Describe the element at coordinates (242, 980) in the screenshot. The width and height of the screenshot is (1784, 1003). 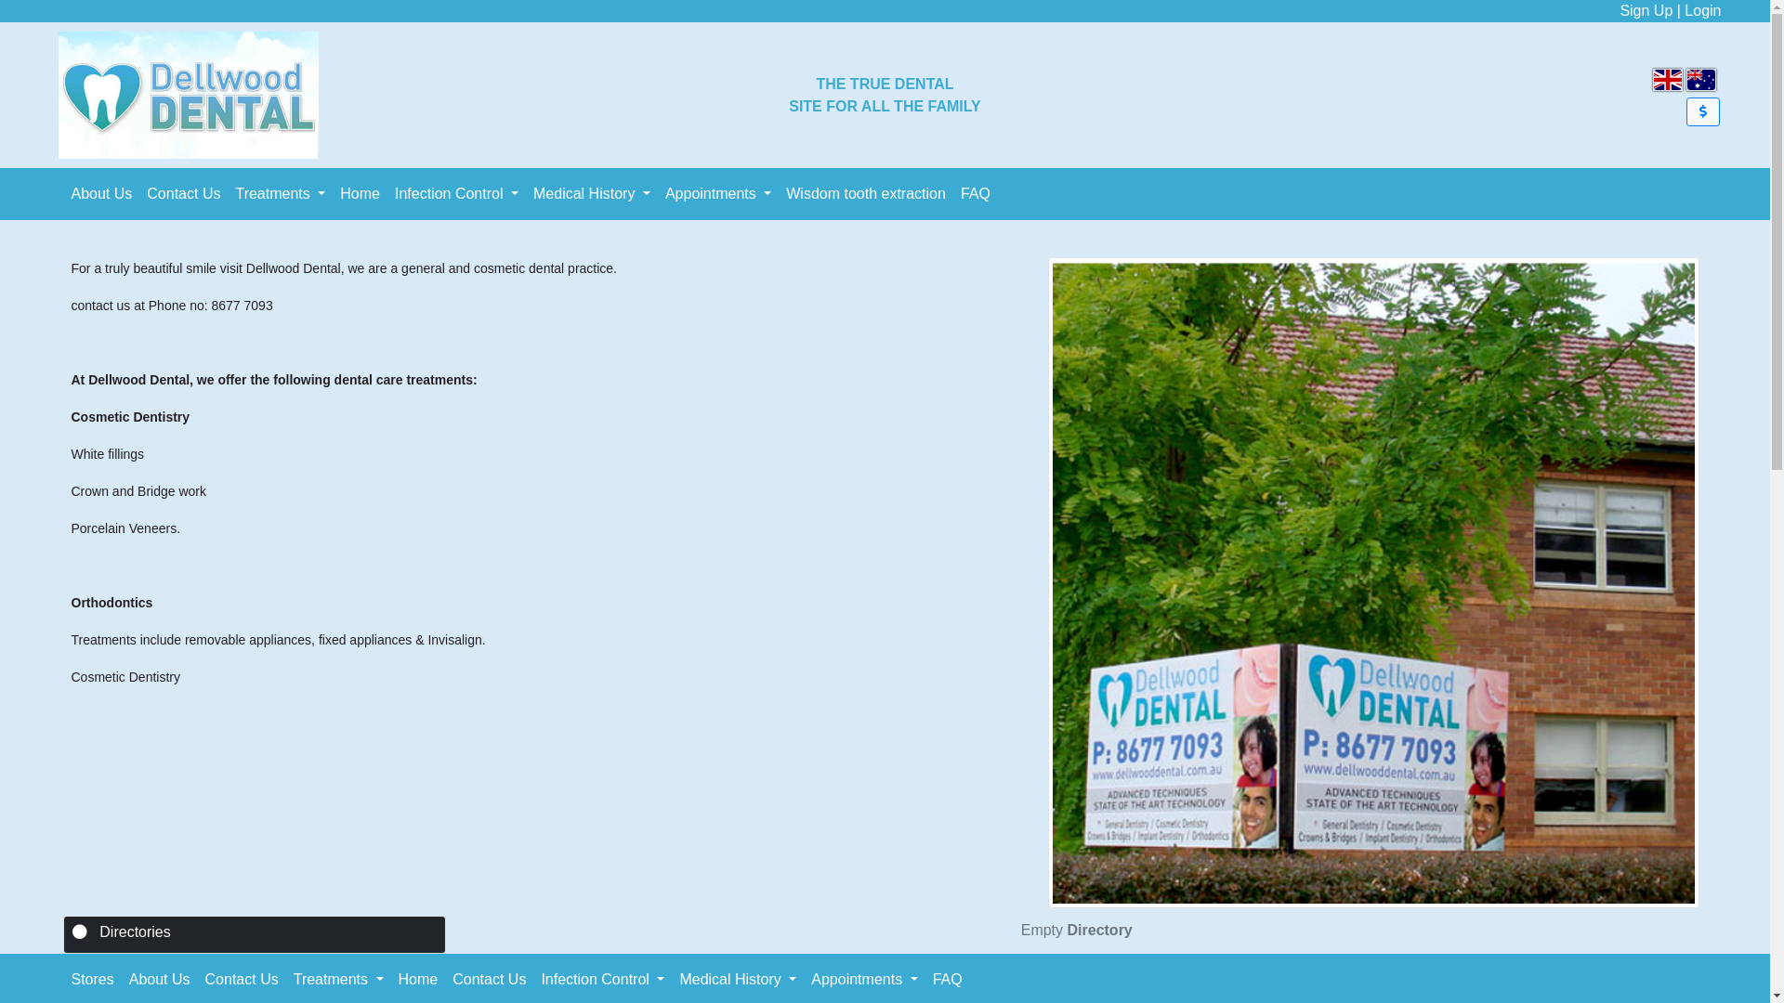
I see `Contact Us` at that location.